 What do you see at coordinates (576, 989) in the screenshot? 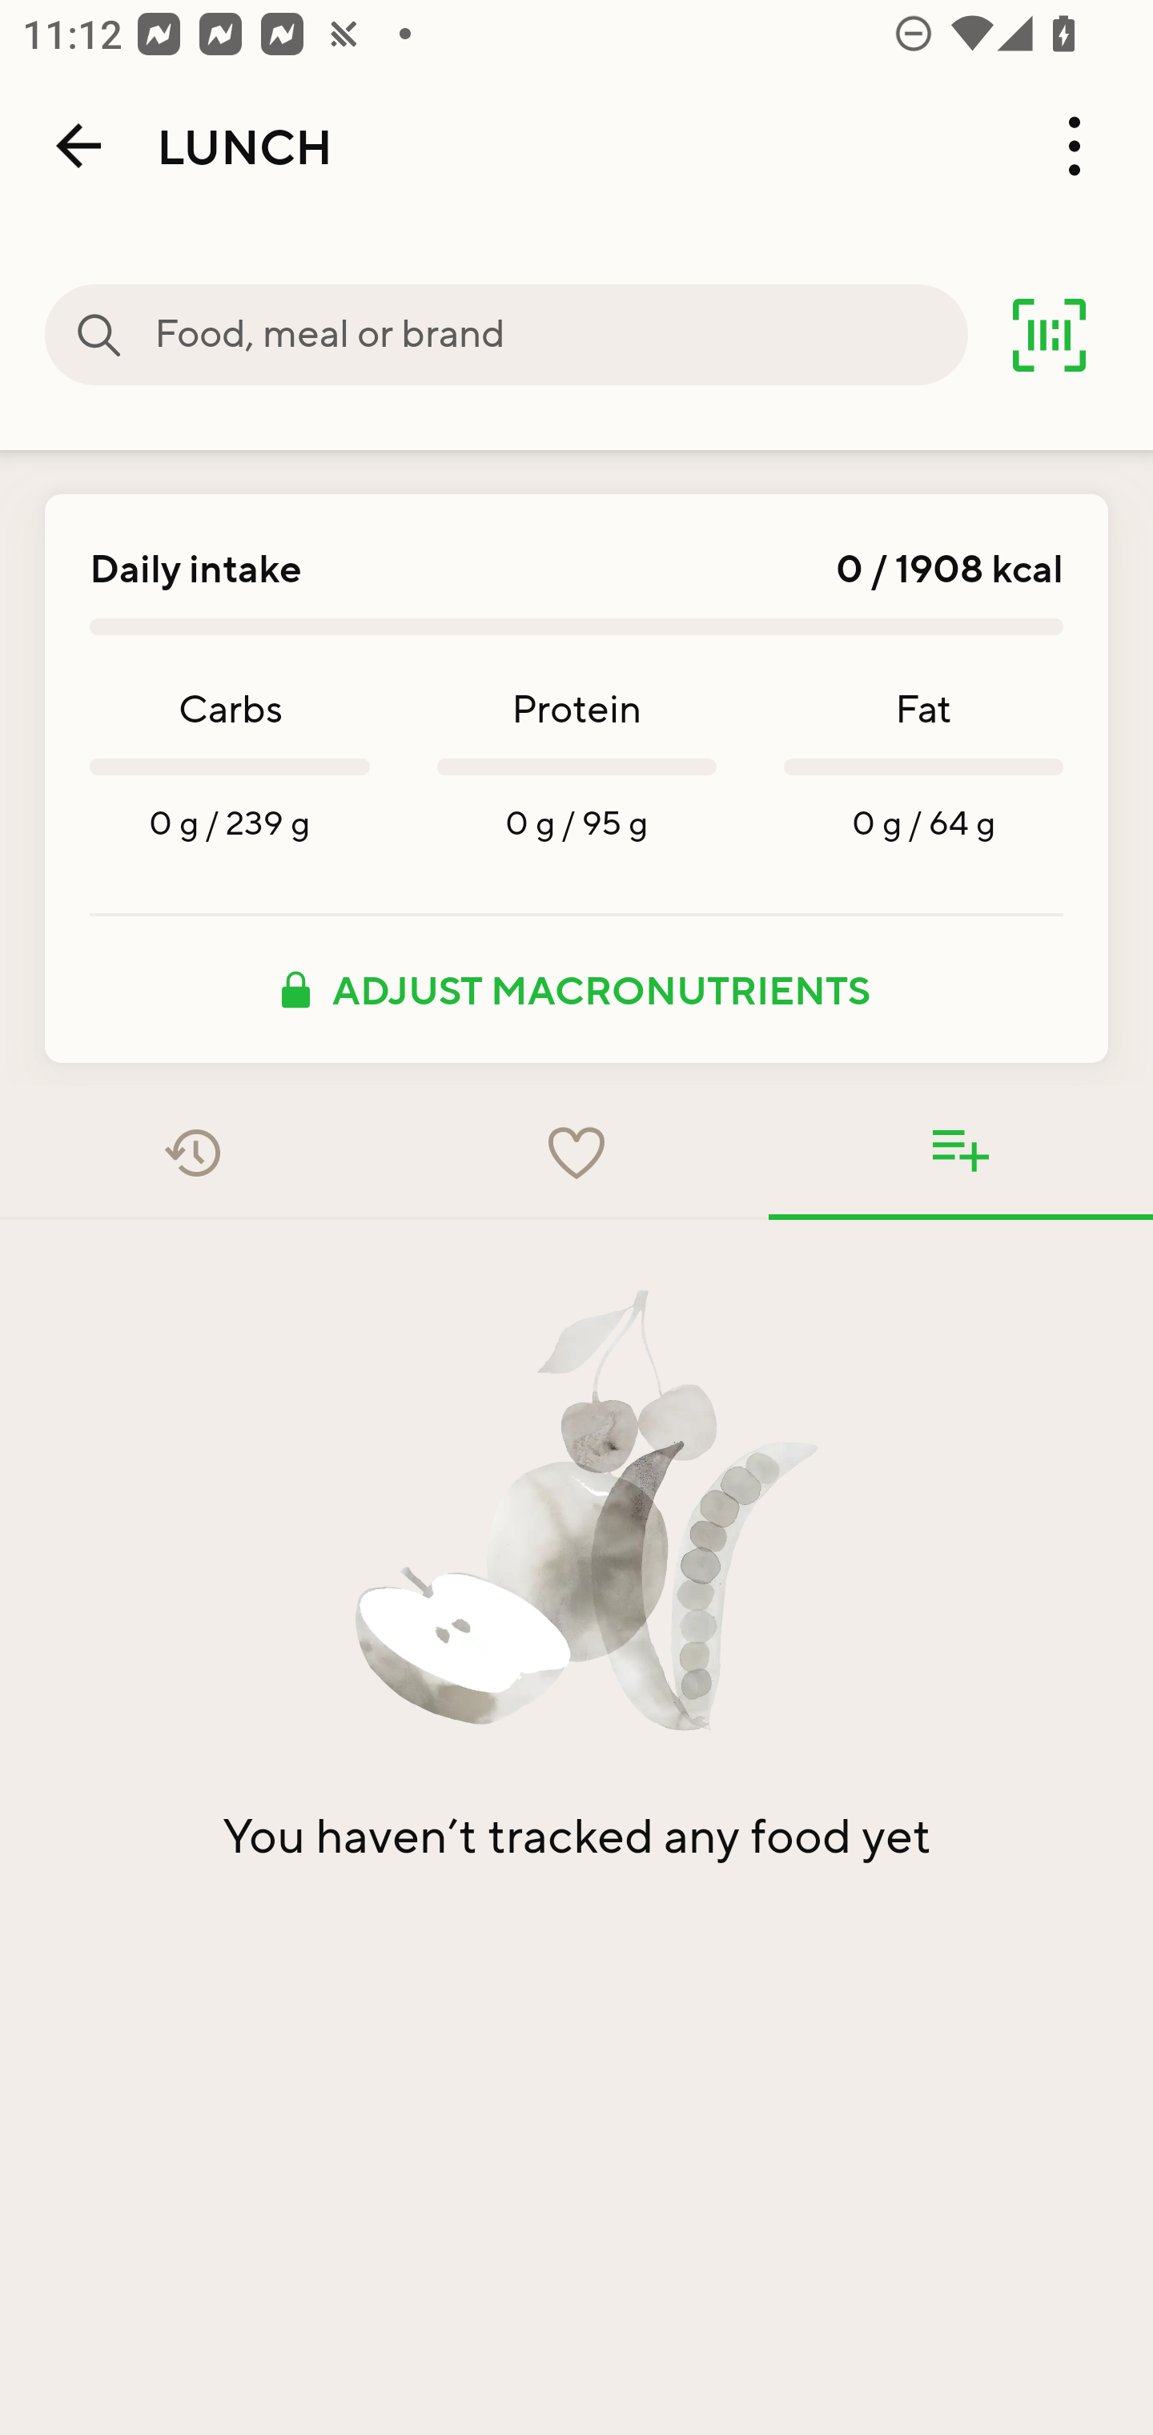
I see `ADJUST MACRONUTRIENTS` at bounding box center [576, 989].